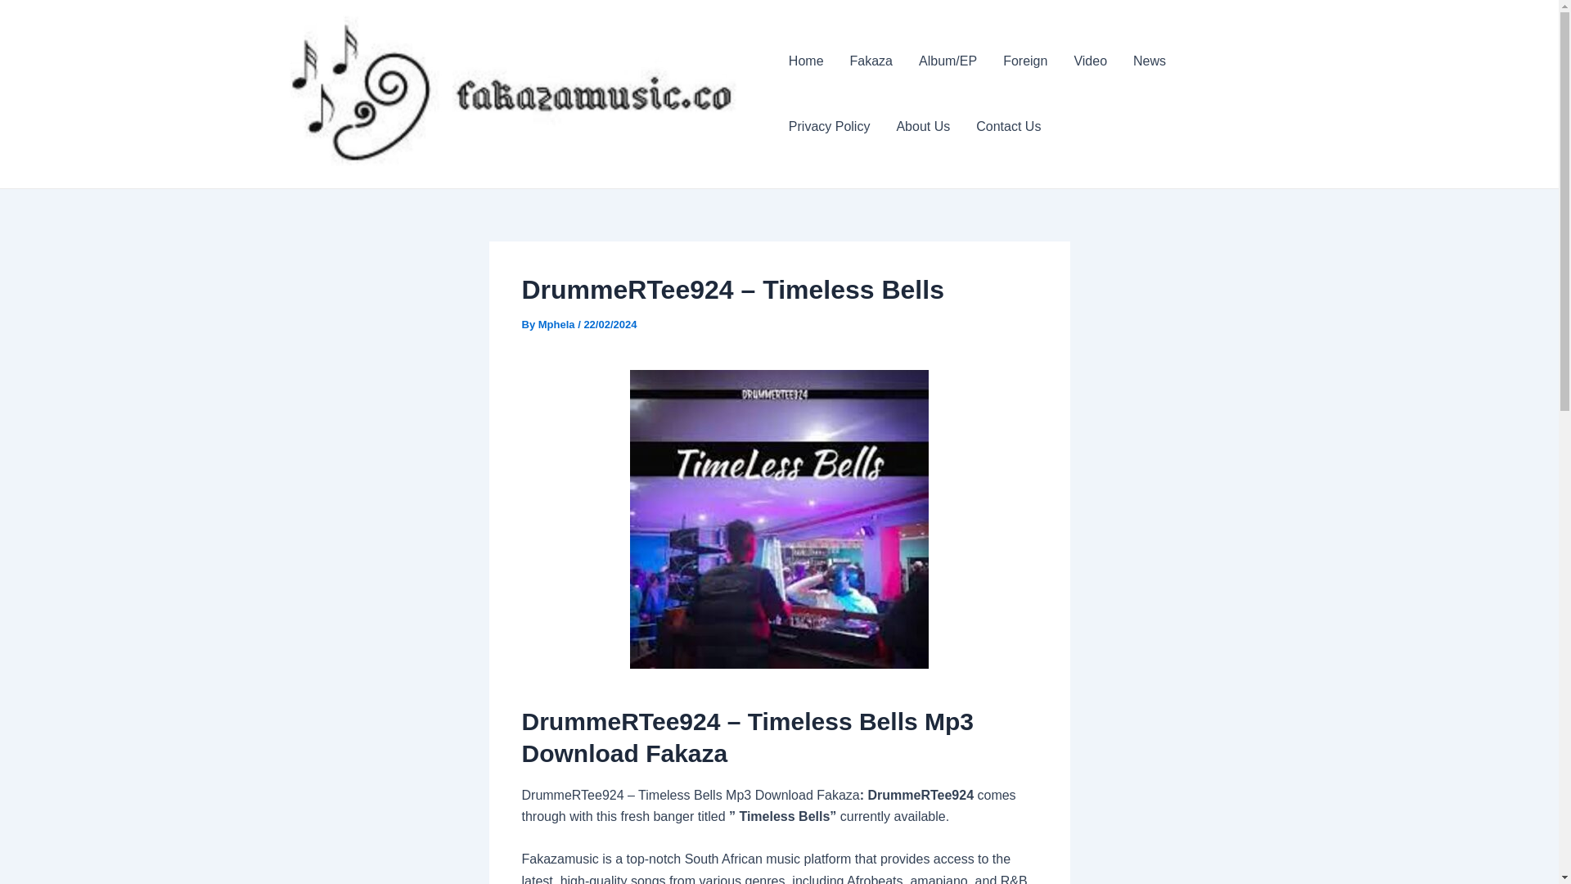 This screenshot has height=884, width=1571. What do you see at coordinates (871, 61) in the screenshot?
I see `Fakaza` at bounding box center [871, 61].